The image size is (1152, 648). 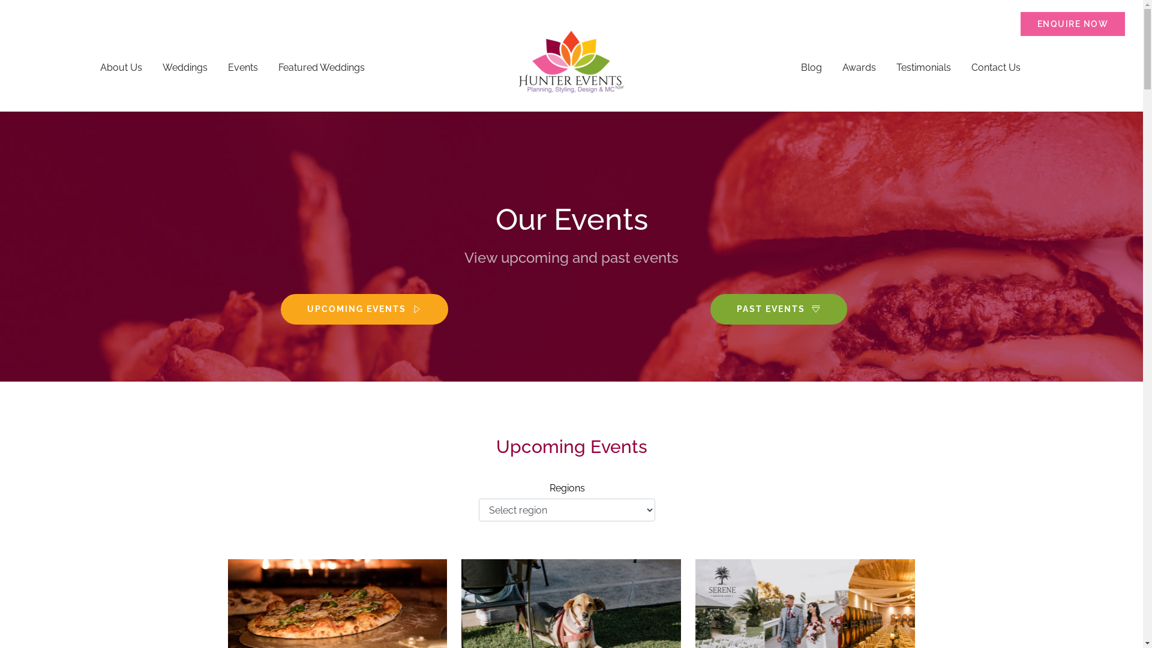 What do you see at coordinates (859, 68) in the screenshot?
I see `Awards` at bounding box center [859, 68].